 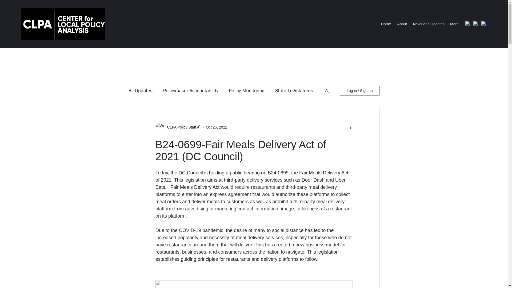 I want to click on CLPA Policy Staff, so click(x=180, y=127).